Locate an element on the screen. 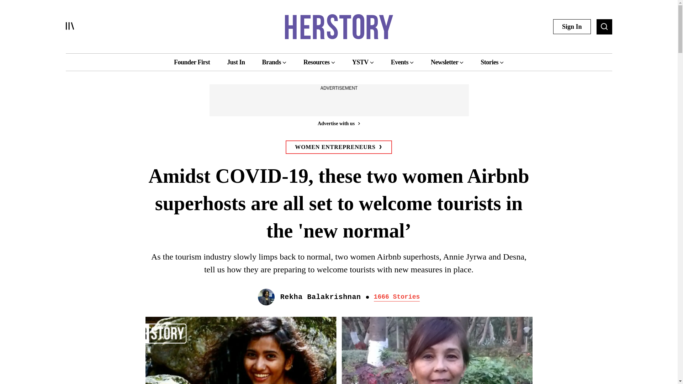  Advertise with us is located at coordinates (338, 123).